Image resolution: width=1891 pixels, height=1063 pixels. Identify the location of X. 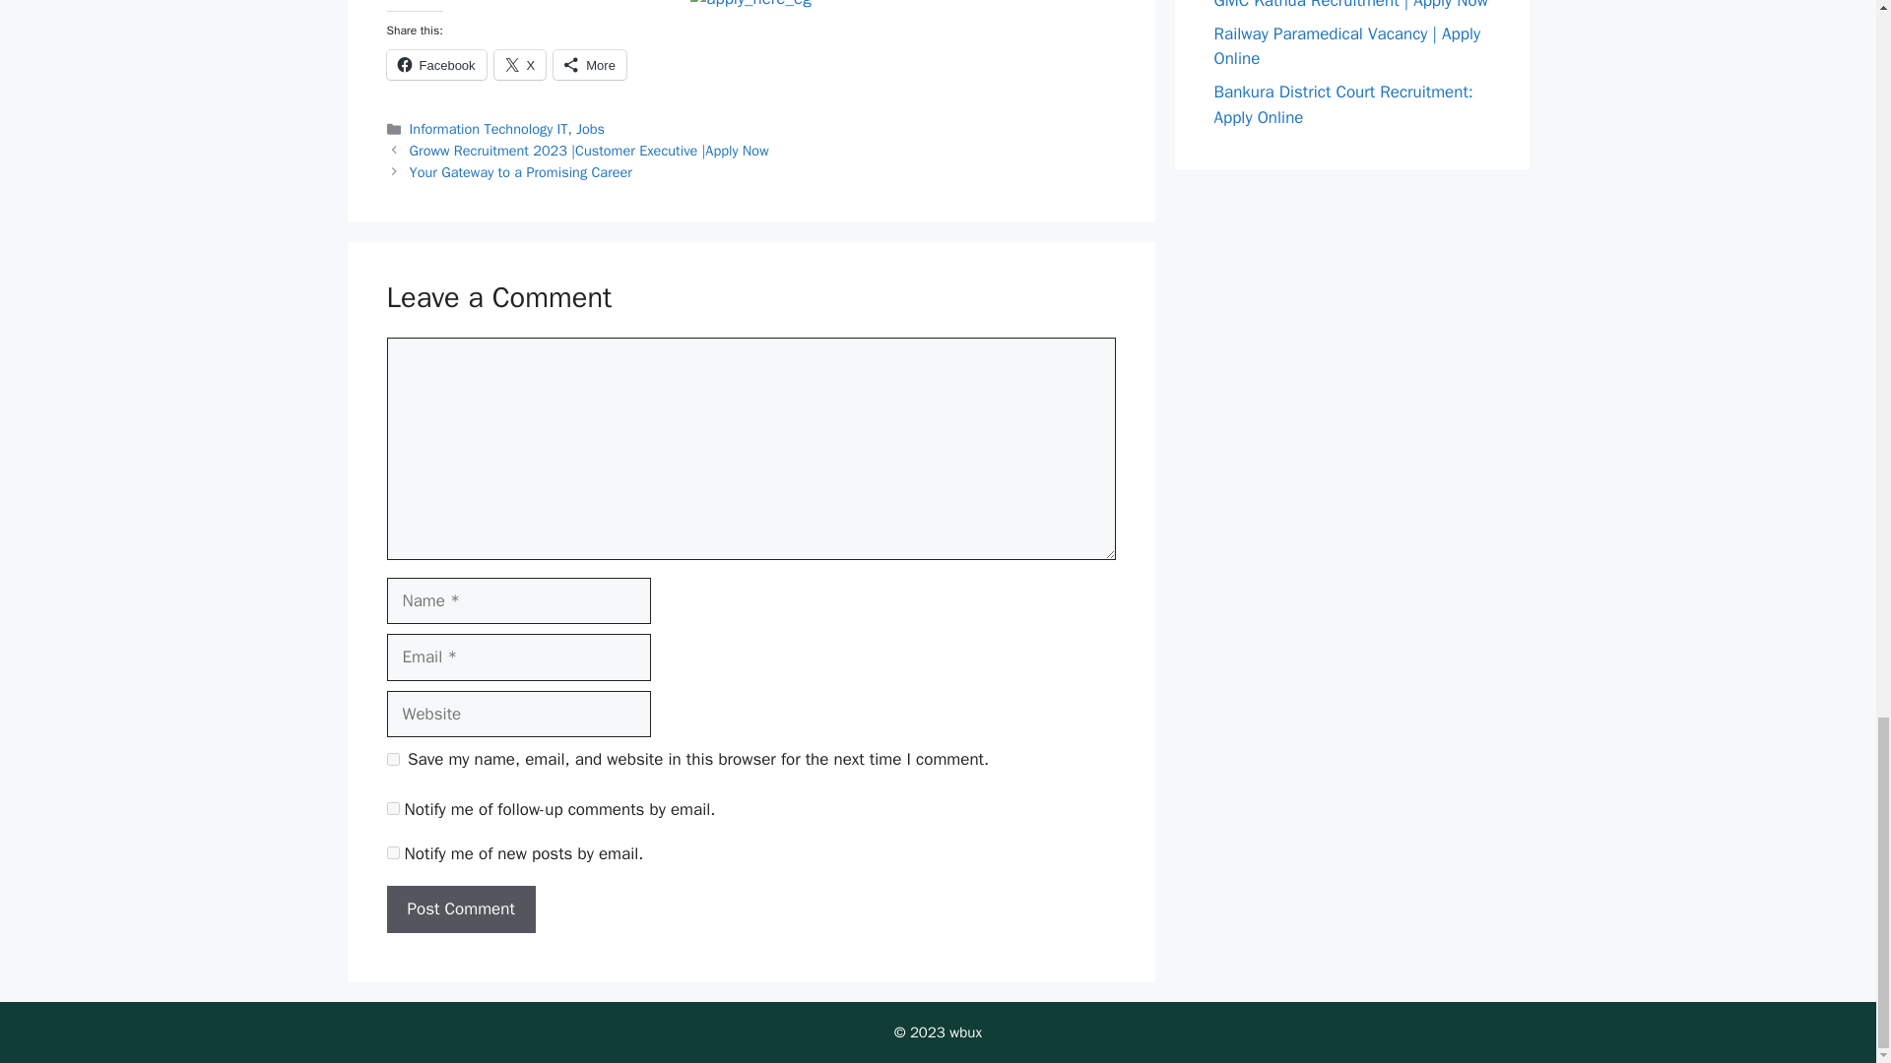
(520, 63).